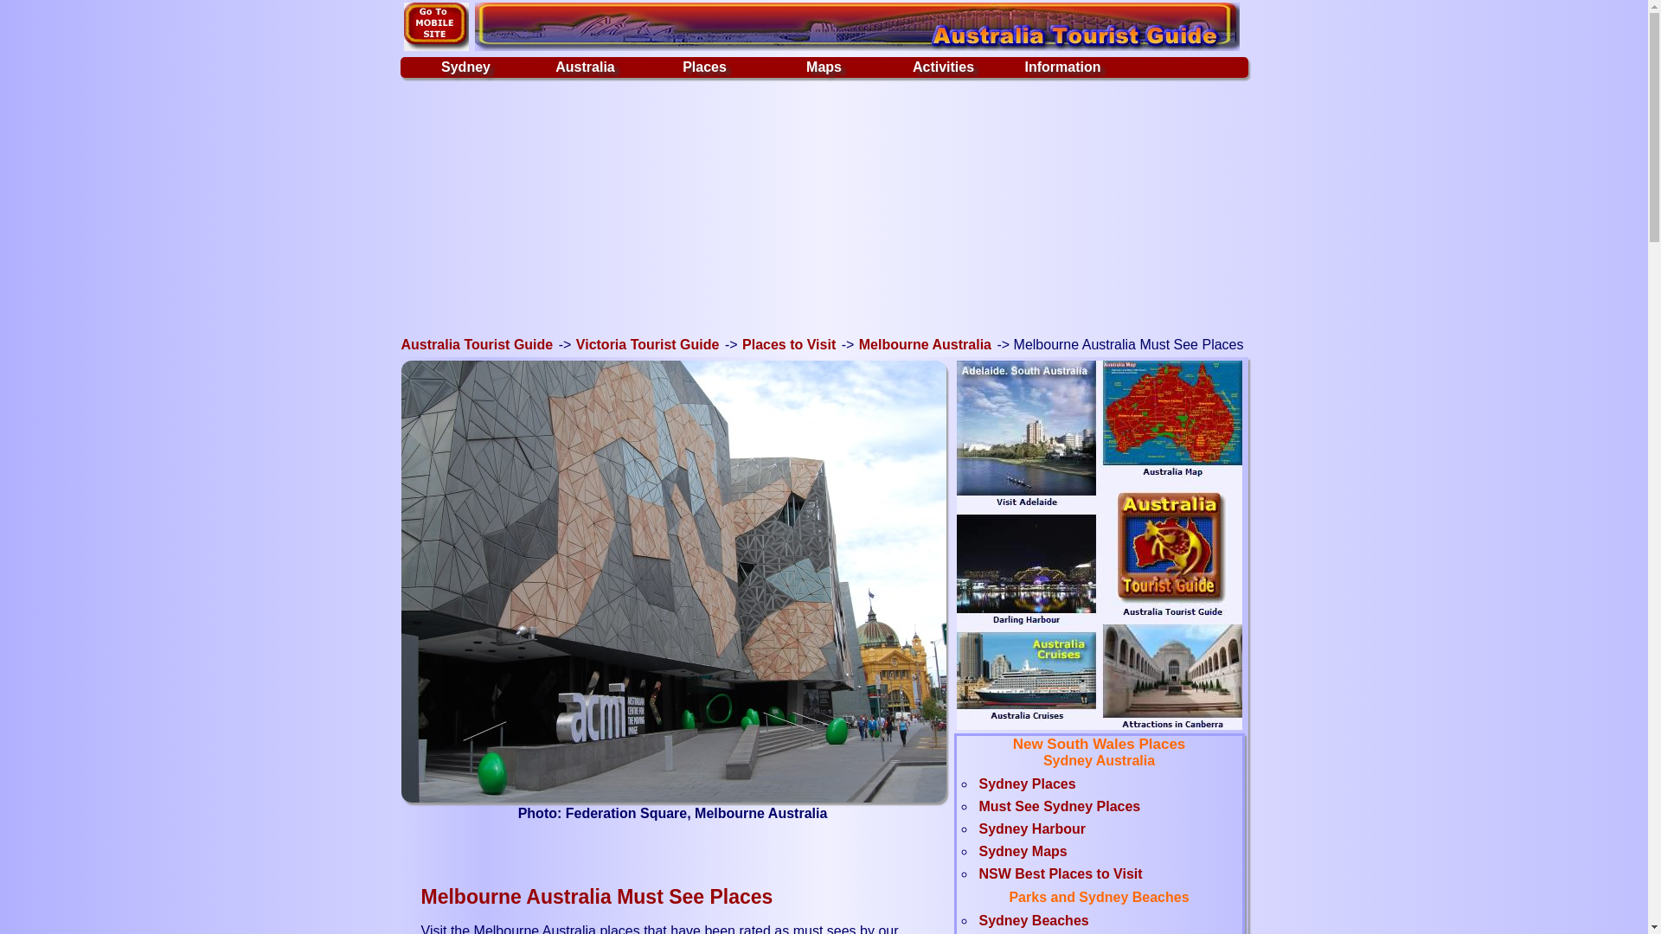  I want to click on Explore Australia, so click(587, 67).